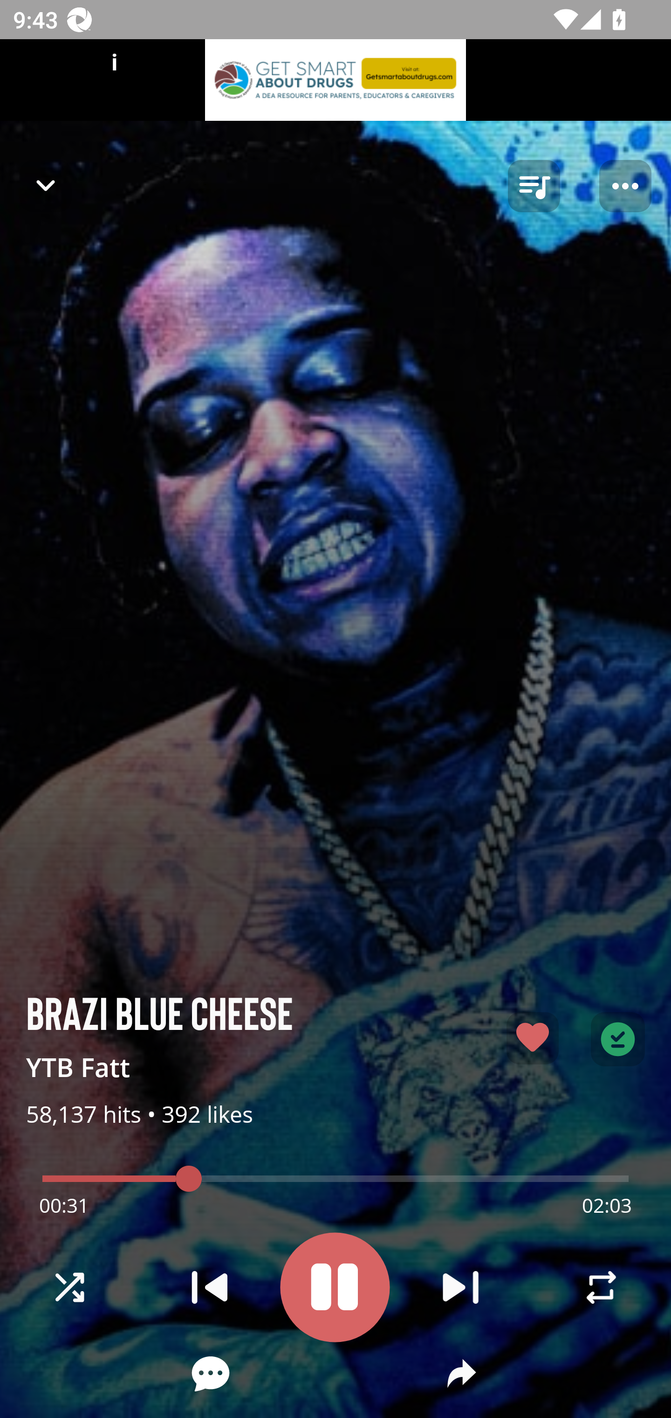 Image resolution: width=671 pixels, height=1418 pixels. Describe the element at coordinates (46, 186) in the screenshot. I see `Navigate up` at that location.